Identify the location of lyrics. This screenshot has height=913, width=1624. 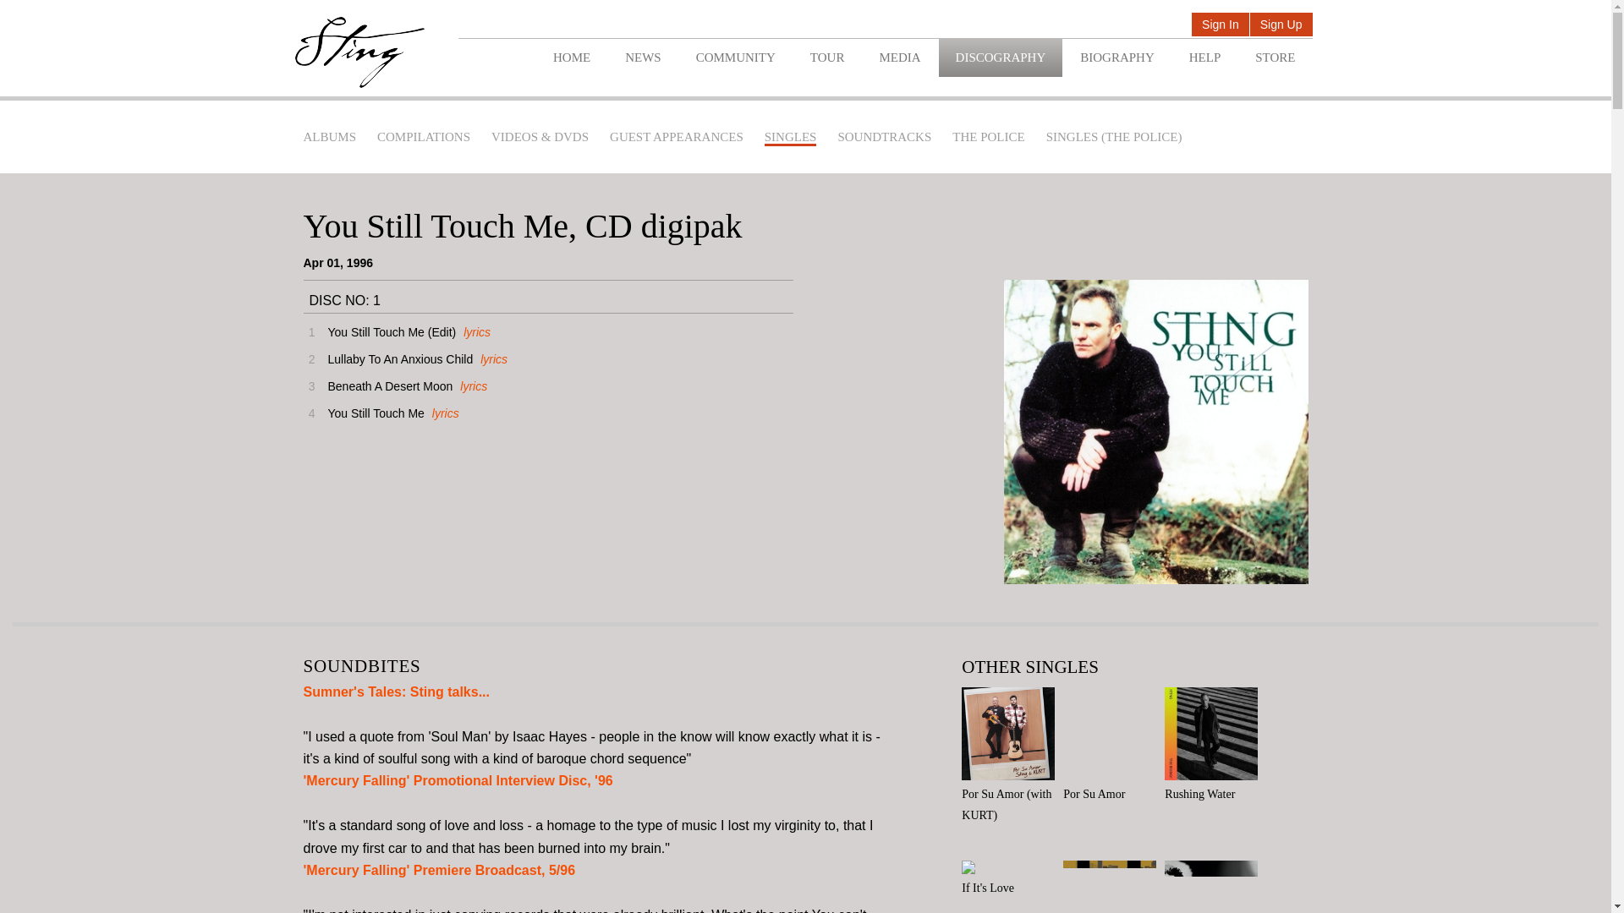
(491, 358).